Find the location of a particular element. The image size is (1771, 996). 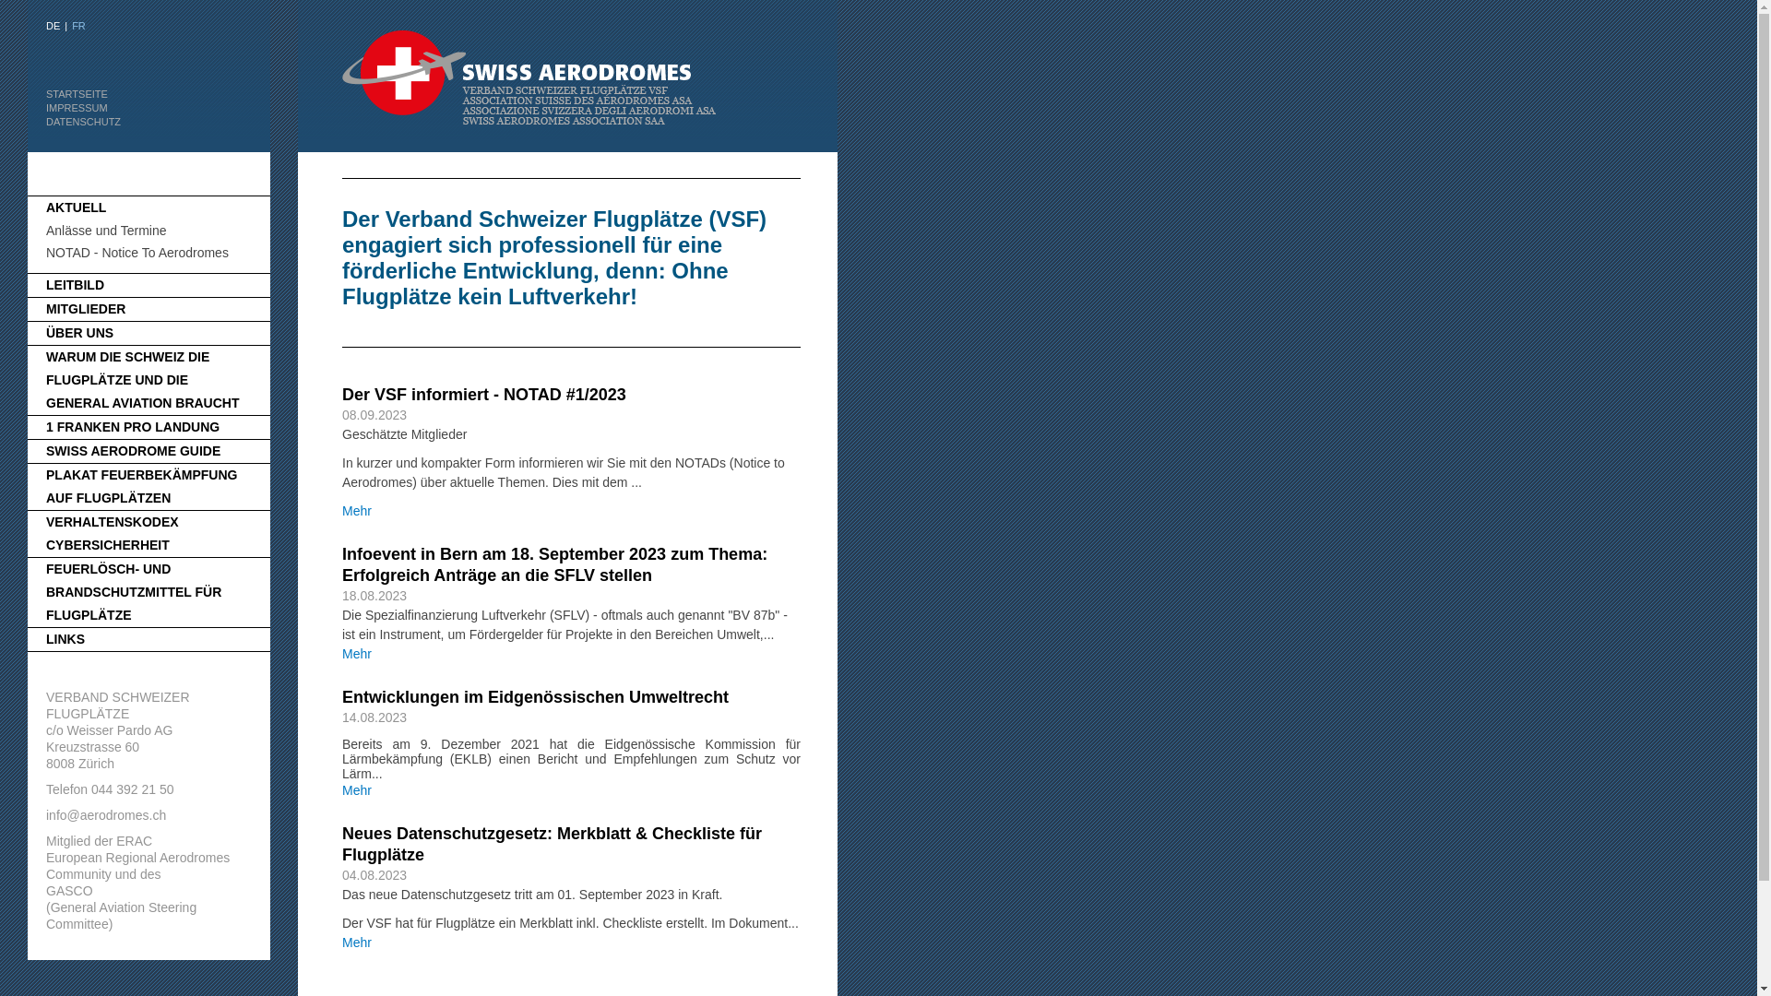

info@aerodromes.ch is located at coordinates (106, 815).